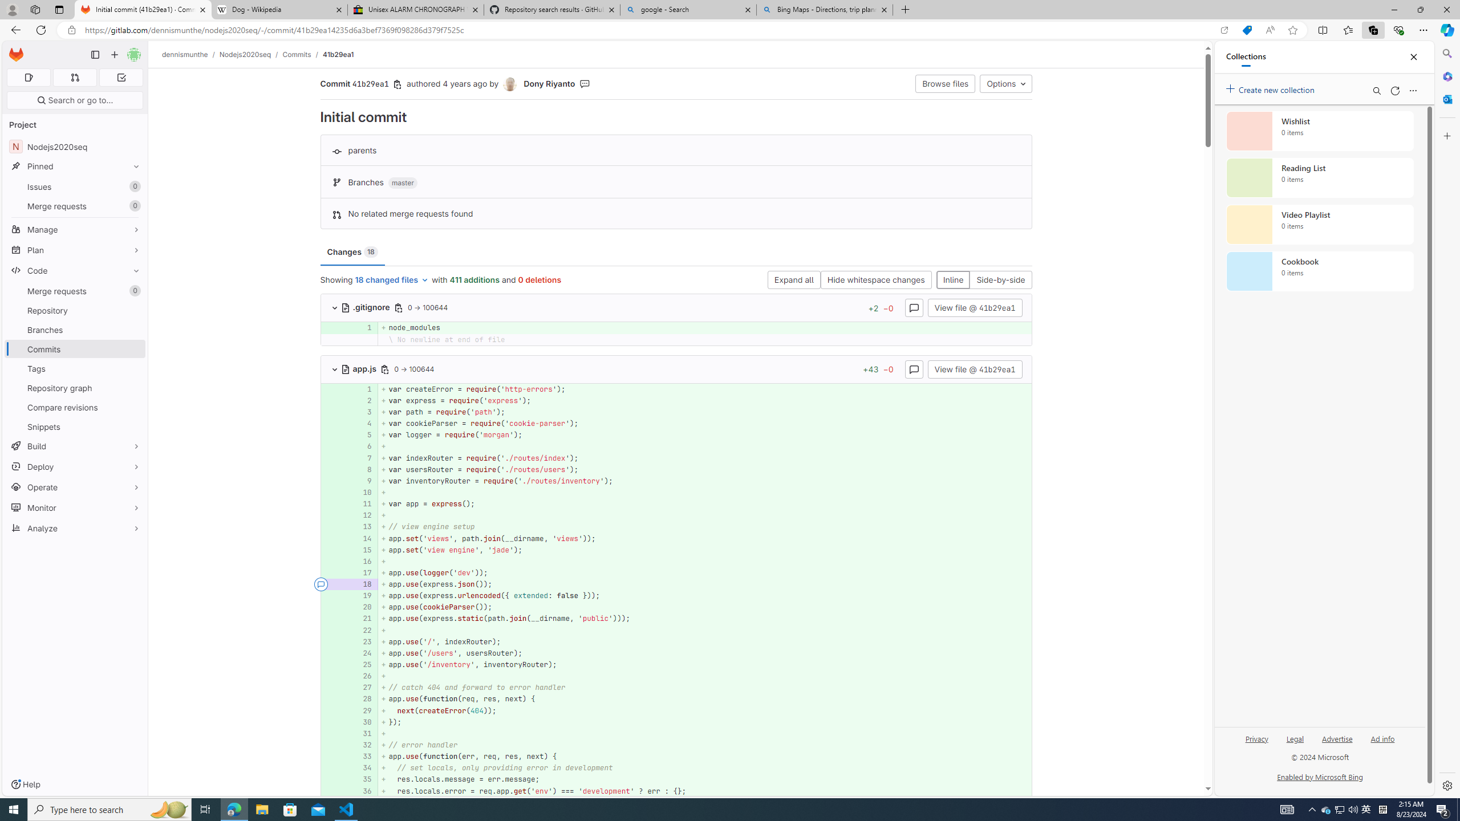 The height and width of the screenshot is (821, 1460). I want to click on 19, so click(362, 596).